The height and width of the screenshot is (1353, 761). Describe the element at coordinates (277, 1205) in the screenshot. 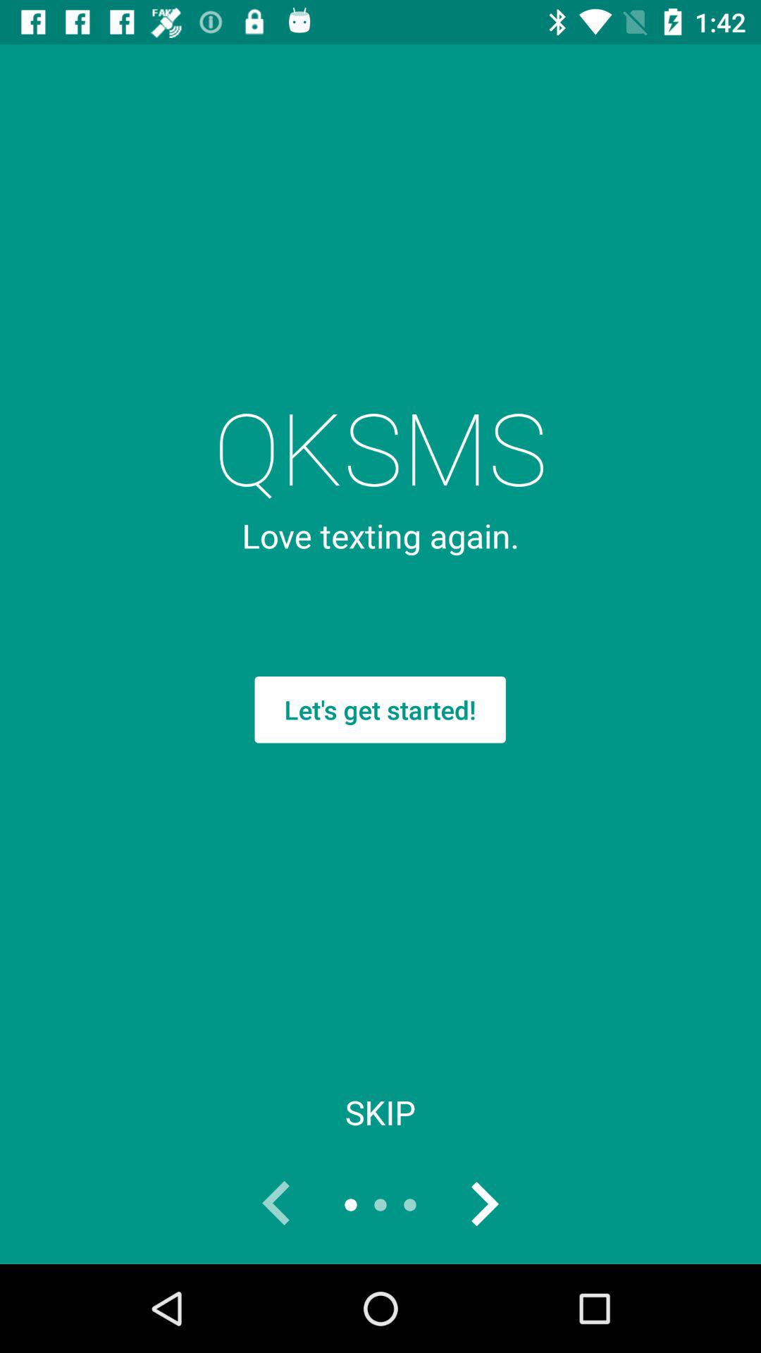

I see `go back a page` at that location.